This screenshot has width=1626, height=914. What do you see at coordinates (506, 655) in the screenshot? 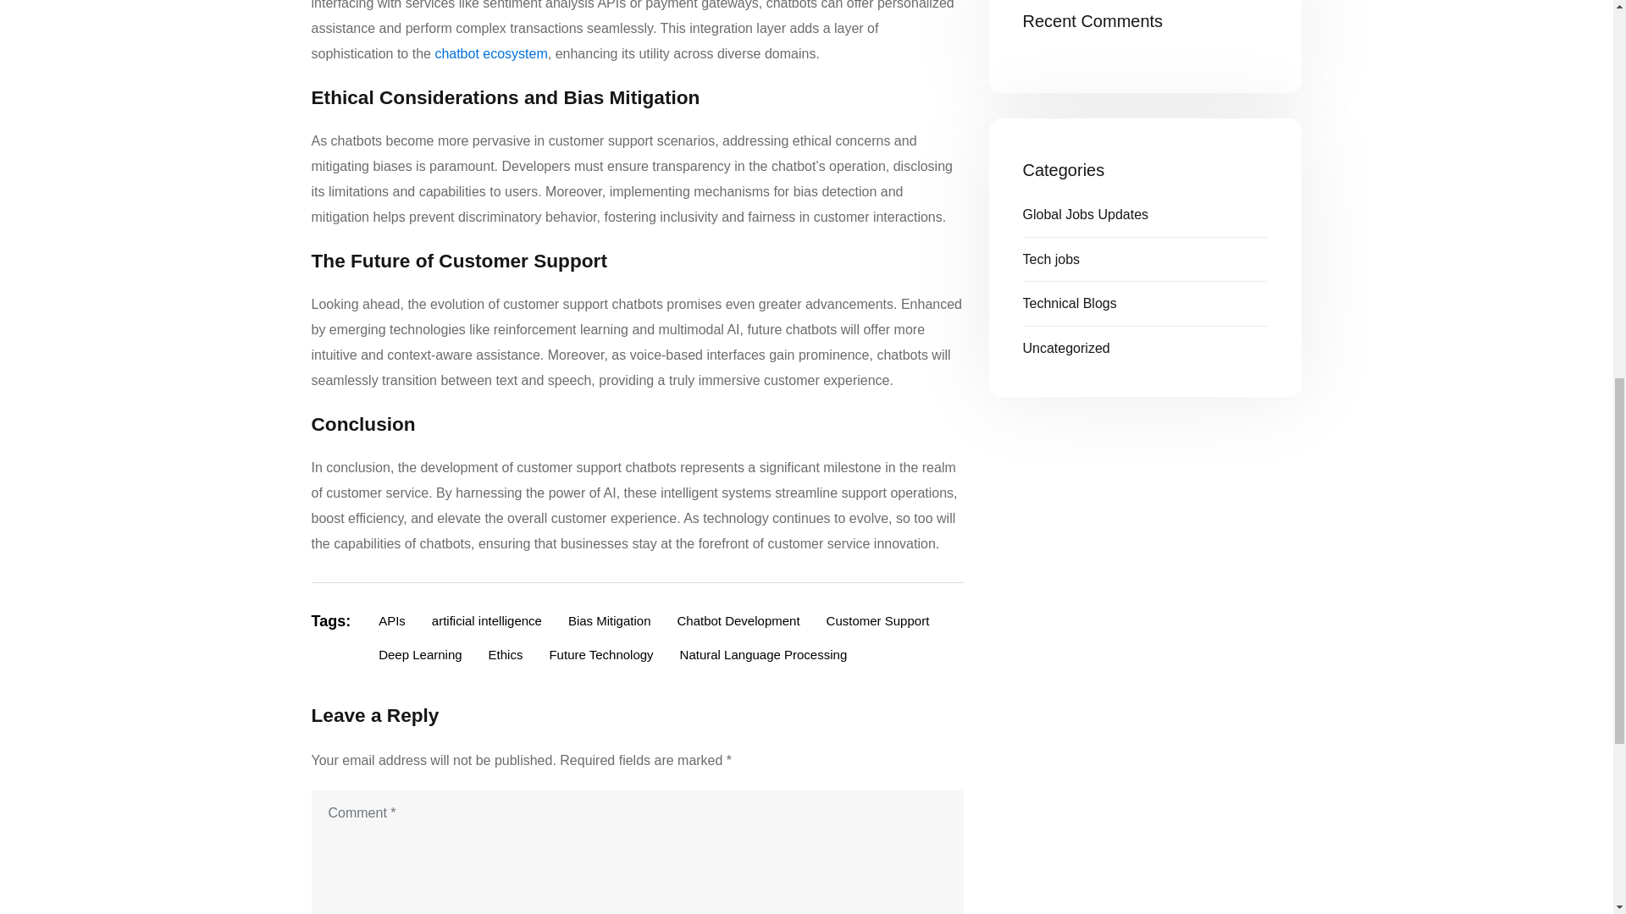
I see `Ethics` at bounding box center [506, 655].